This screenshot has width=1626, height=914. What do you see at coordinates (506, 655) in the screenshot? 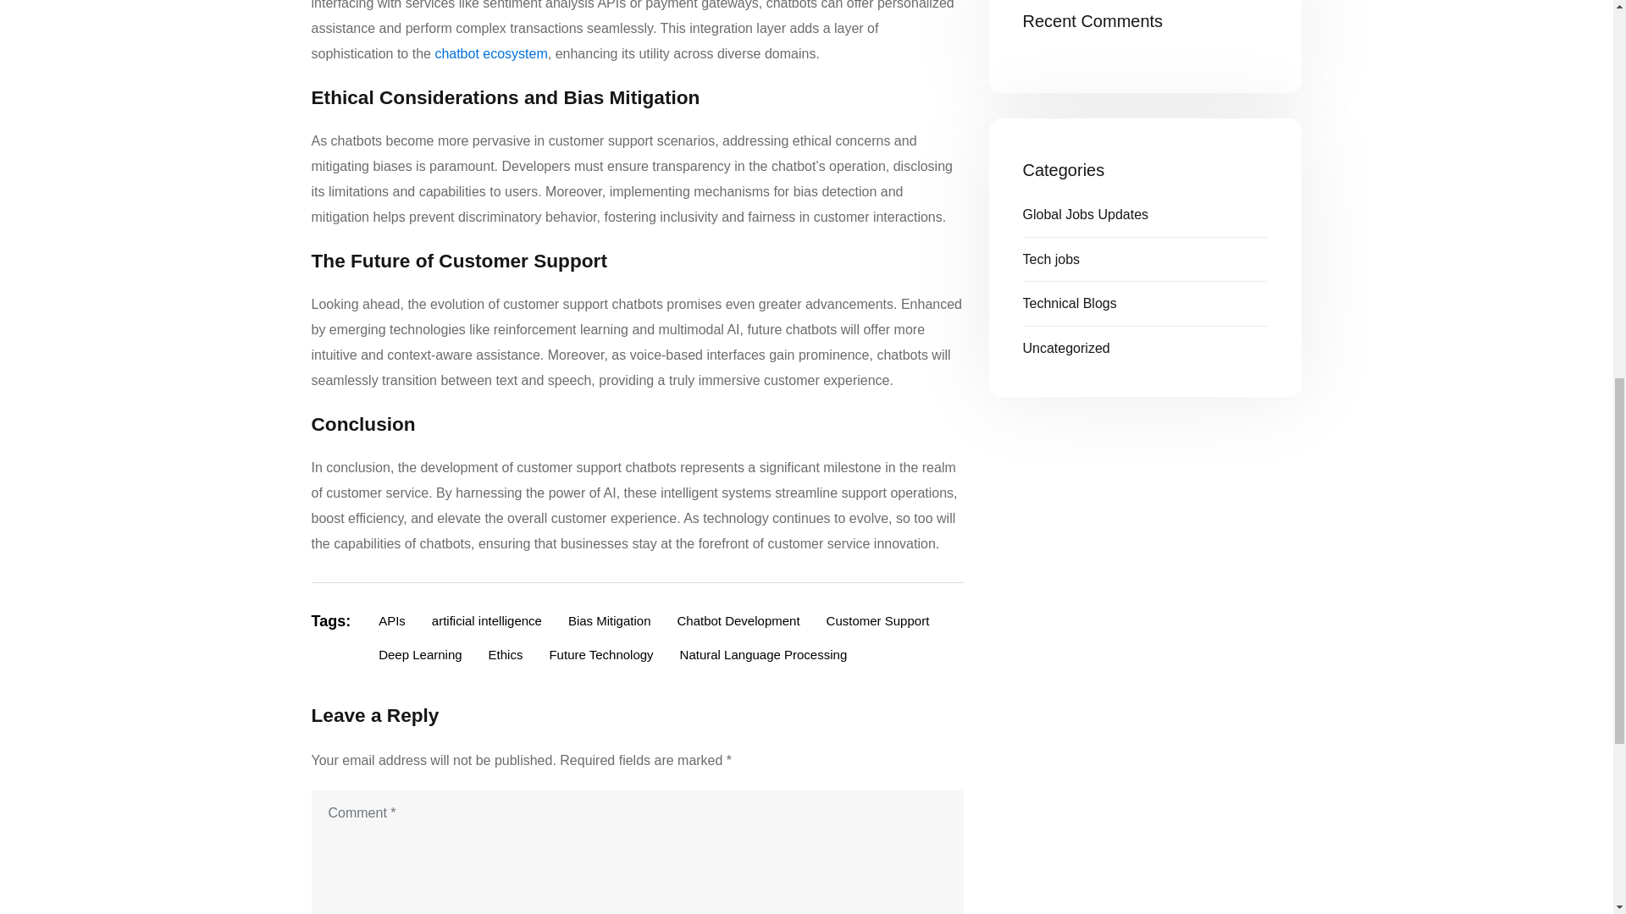
I see `Ethics` at bounding box center [506, 655].